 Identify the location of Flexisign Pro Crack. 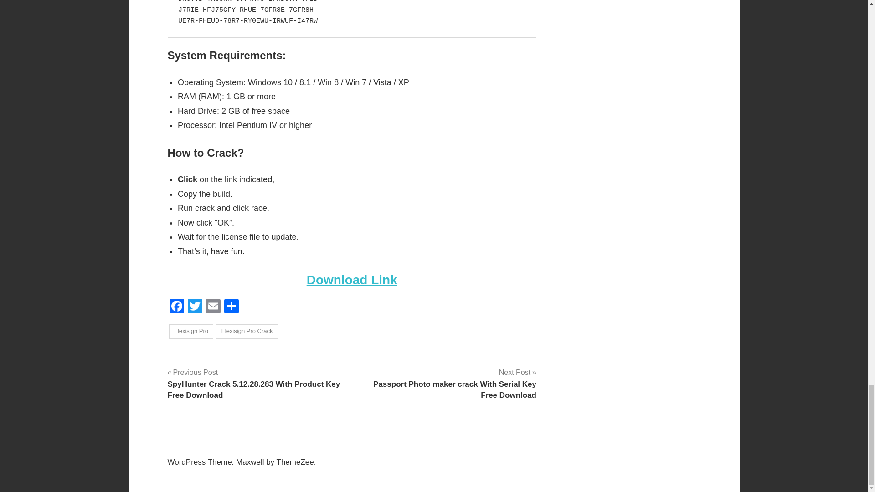
(247, 332).